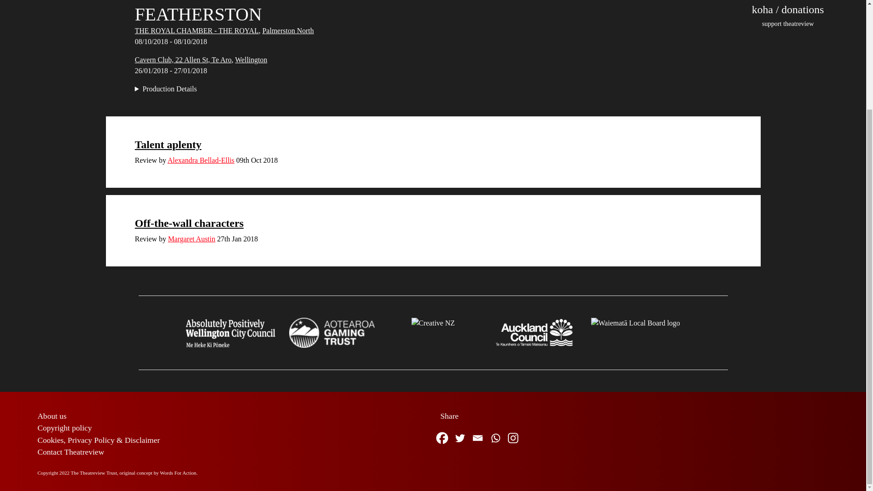 The image size is (873, 491). What do you see at coordinates (70, 452) in the screenshot?
I see `Contact Theatreview` at bounding box center [70, 452].